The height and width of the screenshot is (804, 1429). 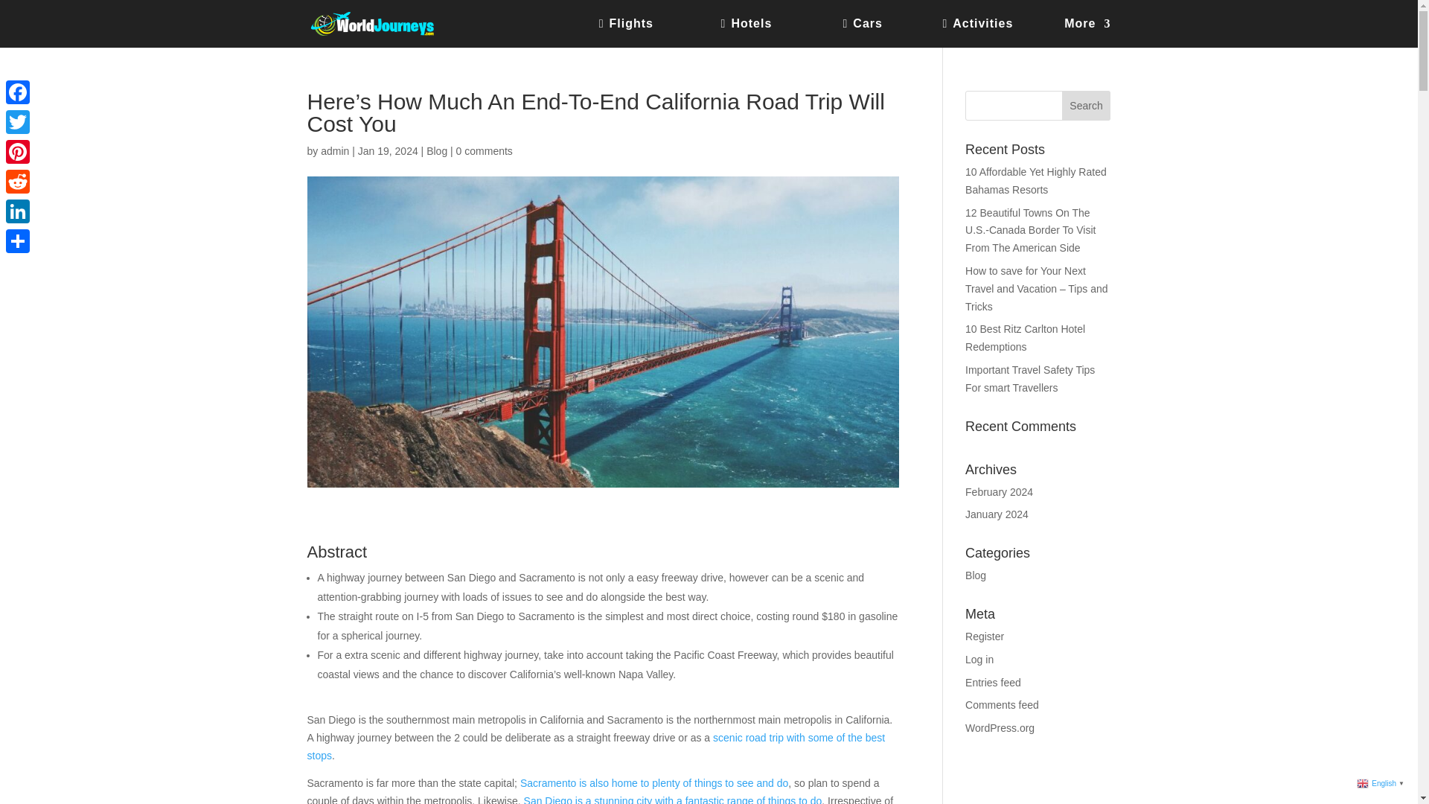 What do you see at coordinates (334, 150) in the screenshot?
I see `admin` at bounding box center [334, 150].